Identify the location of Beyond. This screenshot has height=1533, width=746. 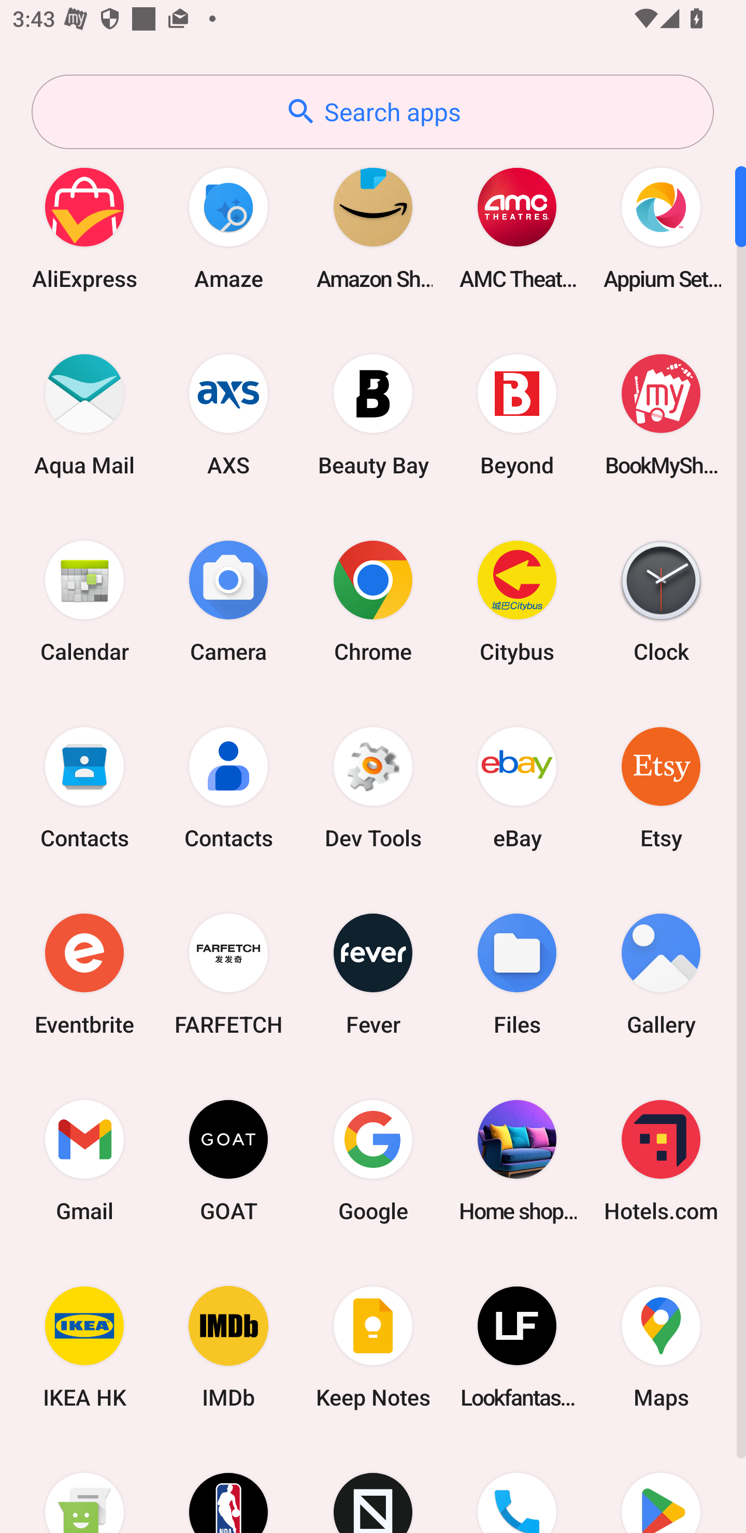
(517, 414).